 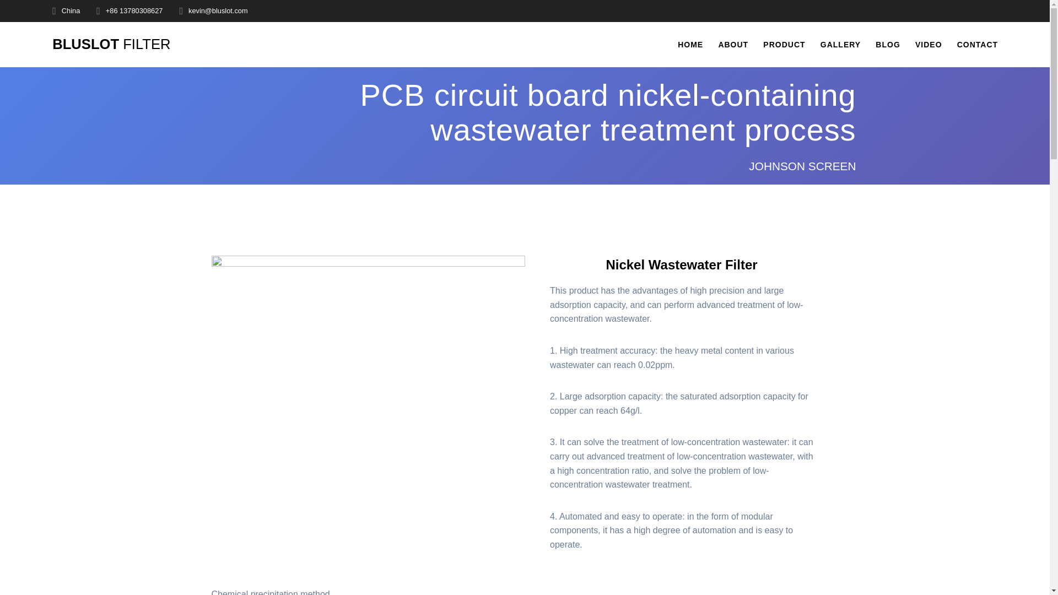 What do you see at coordinates (690, 44) in the screenshot?
I see `HOME` at bounding box center [690, 44].